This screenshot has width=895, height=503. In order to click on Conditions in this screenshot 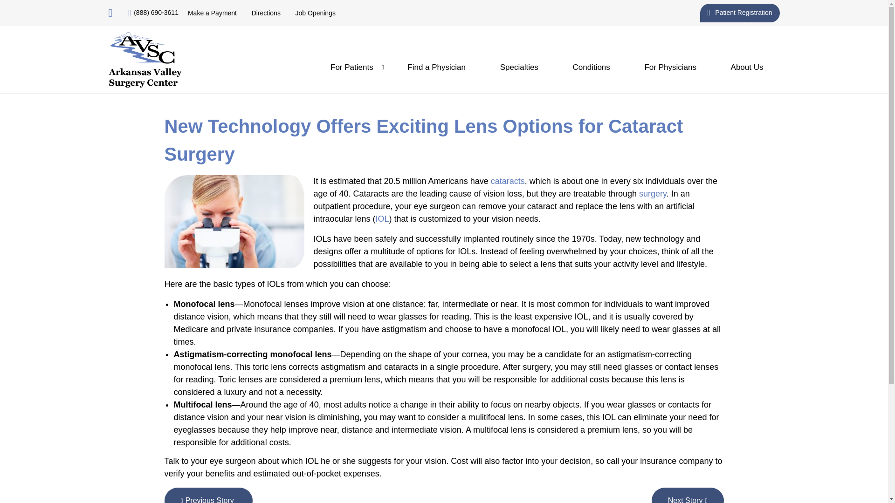, I will do `click(591, 67)`.